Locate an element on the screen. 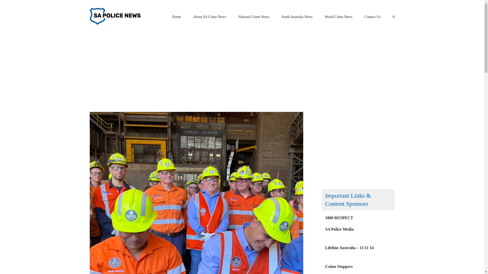  World Crime News is located at coordinates (339, 16).